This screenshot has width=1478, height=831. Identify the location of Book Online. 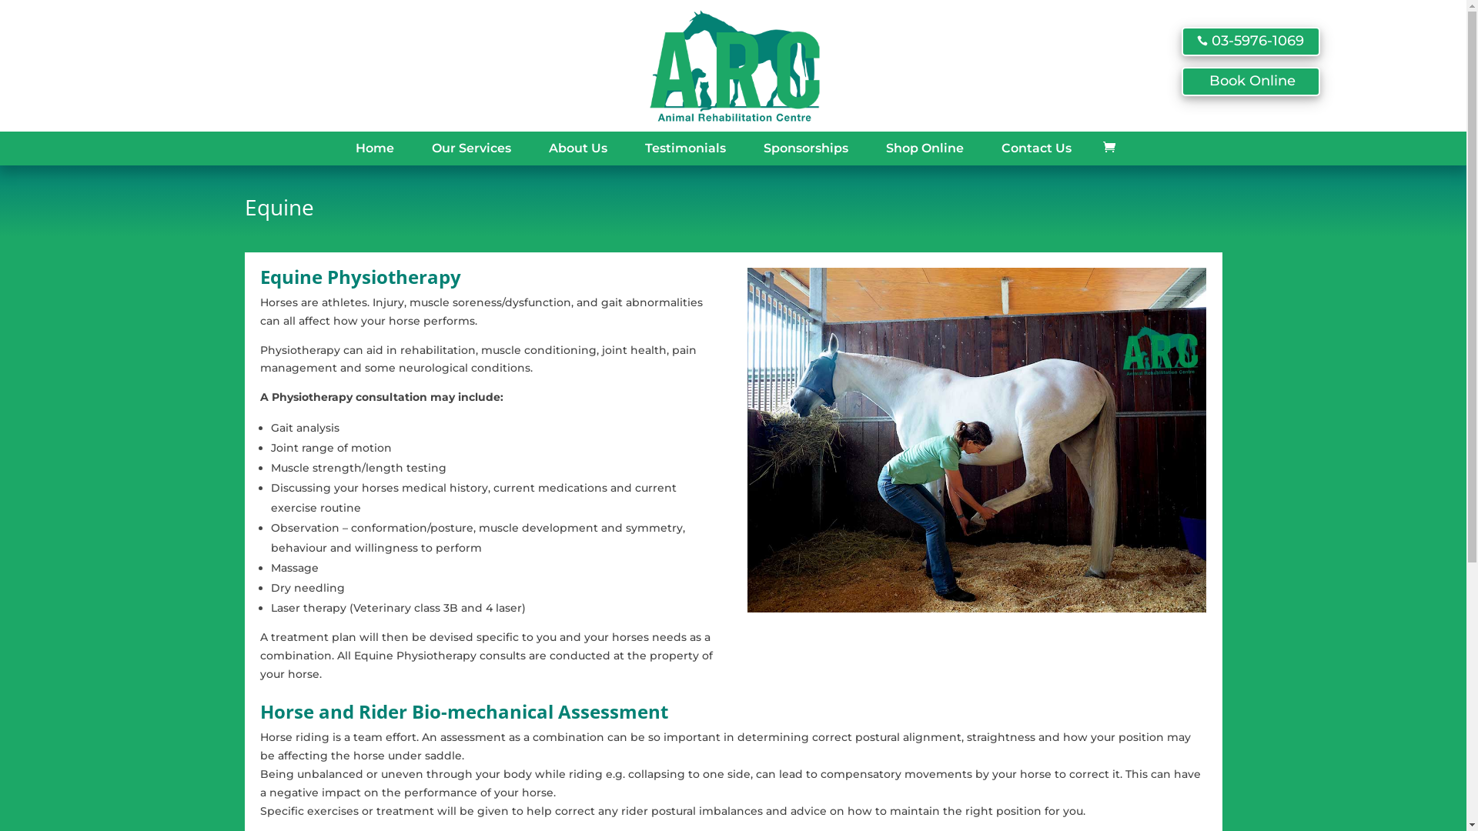
(1250, 82).